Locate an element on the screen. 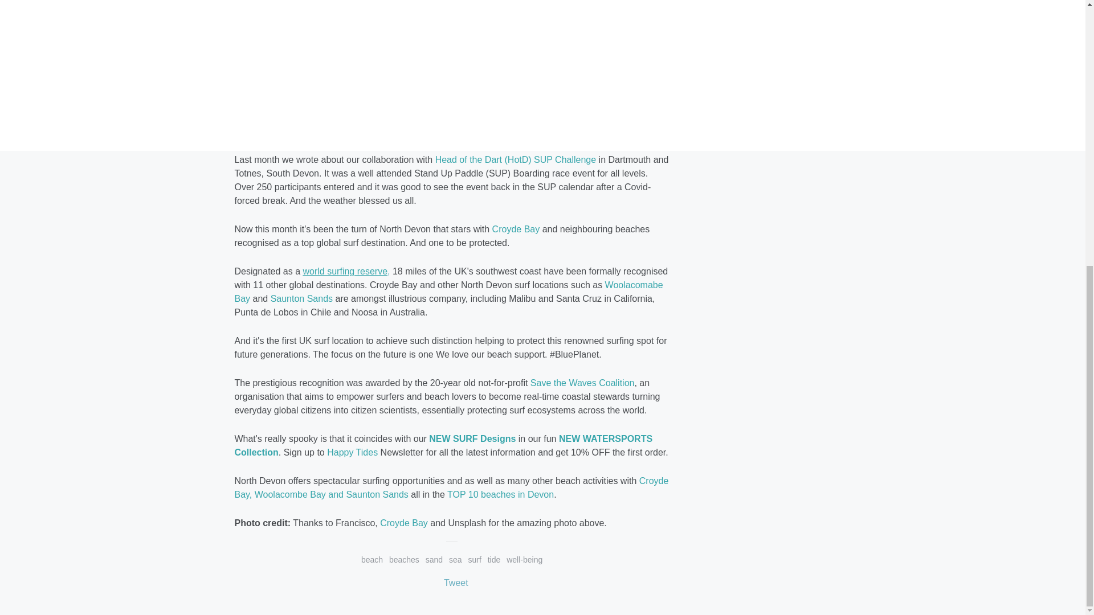  Save the Waves Coalition  is located at coordinates (582, 383).